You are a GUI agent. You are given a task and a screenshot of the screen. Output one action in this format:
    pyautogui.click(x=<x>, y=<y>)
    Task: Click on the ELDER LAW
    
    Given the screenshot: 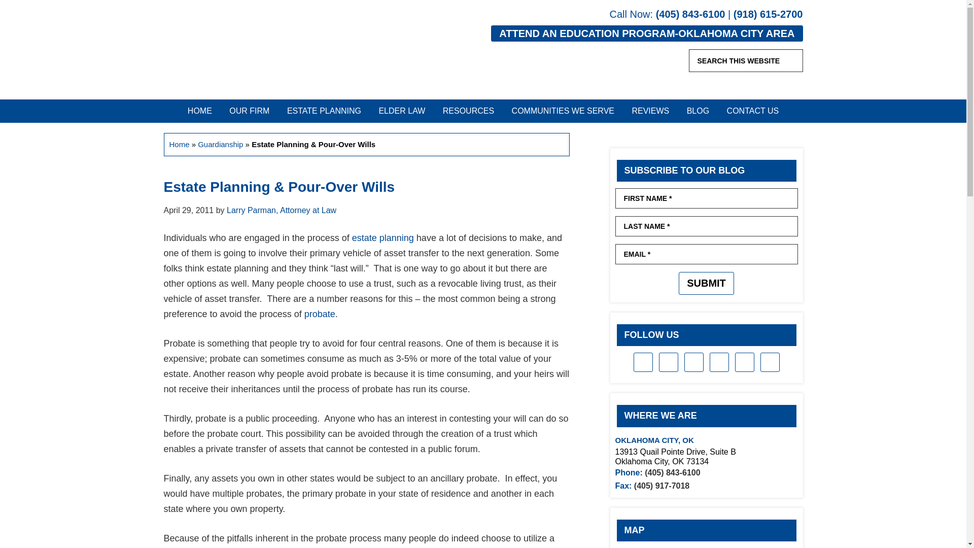 What is the action you would take?
    pyautogui.click(x=402, y=111)
    